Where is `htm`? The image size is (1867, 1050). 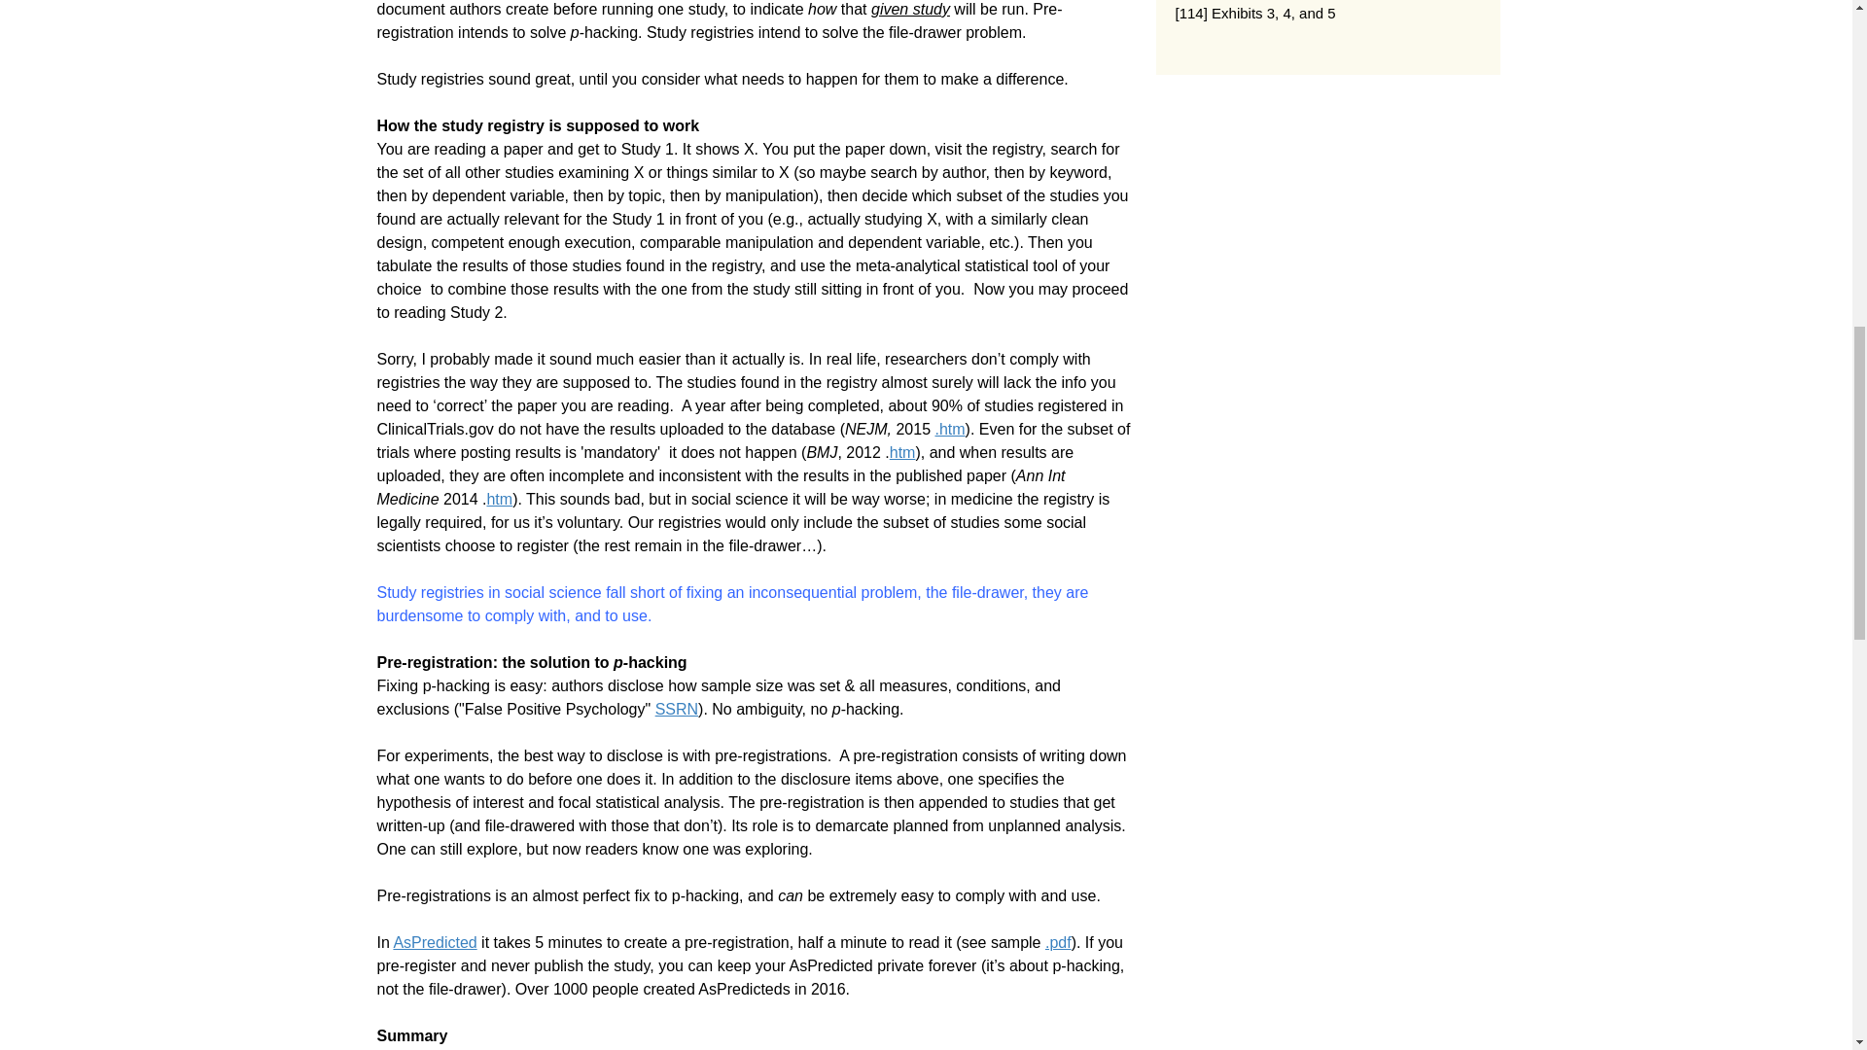
htm is located at coordinates (902, 452).